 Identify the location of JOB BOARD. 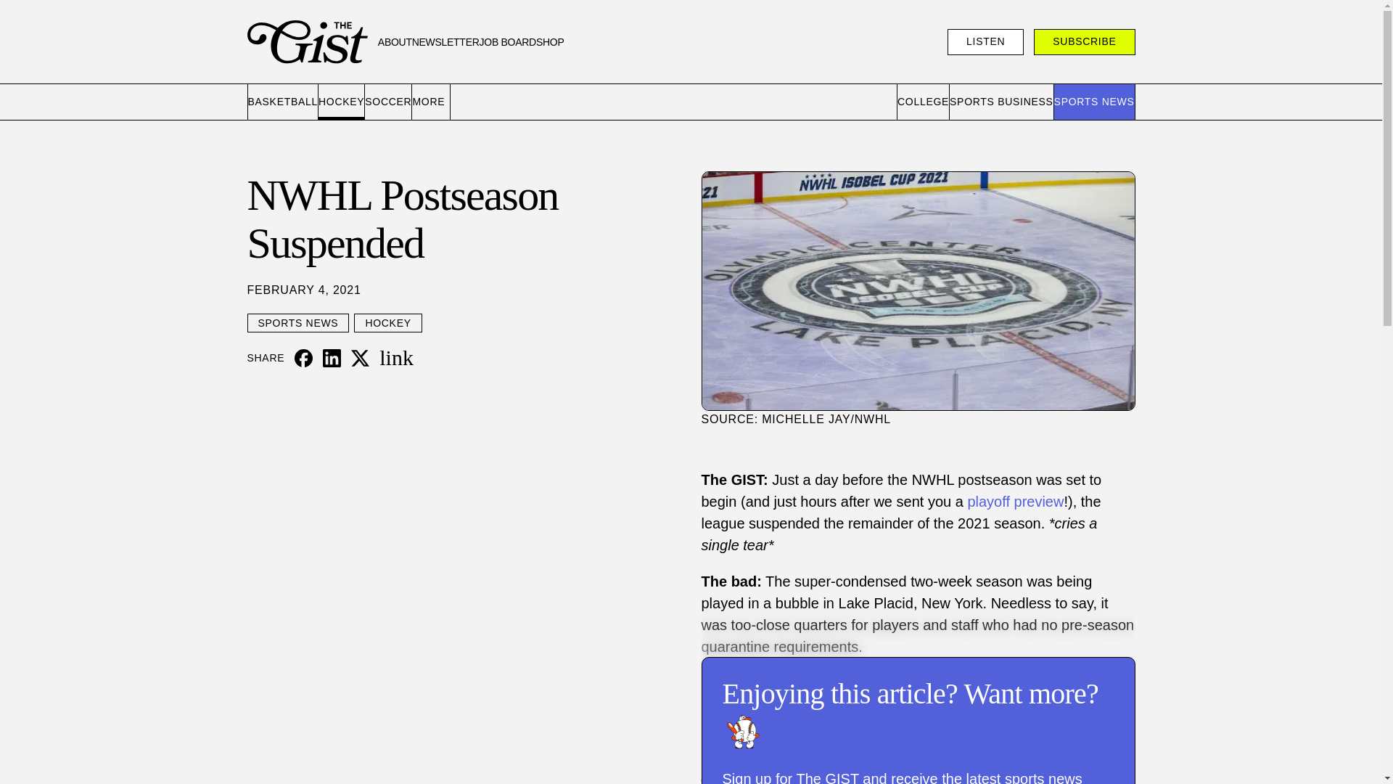
(508, 42).